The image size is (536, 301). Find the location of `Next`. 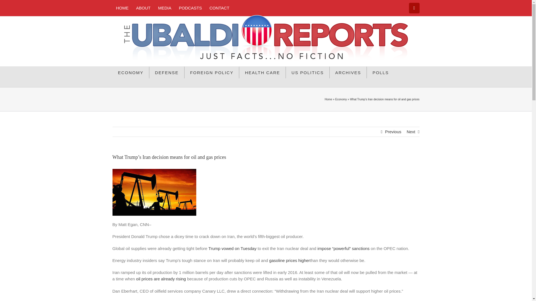

Next is located at coordinates (411, 132).